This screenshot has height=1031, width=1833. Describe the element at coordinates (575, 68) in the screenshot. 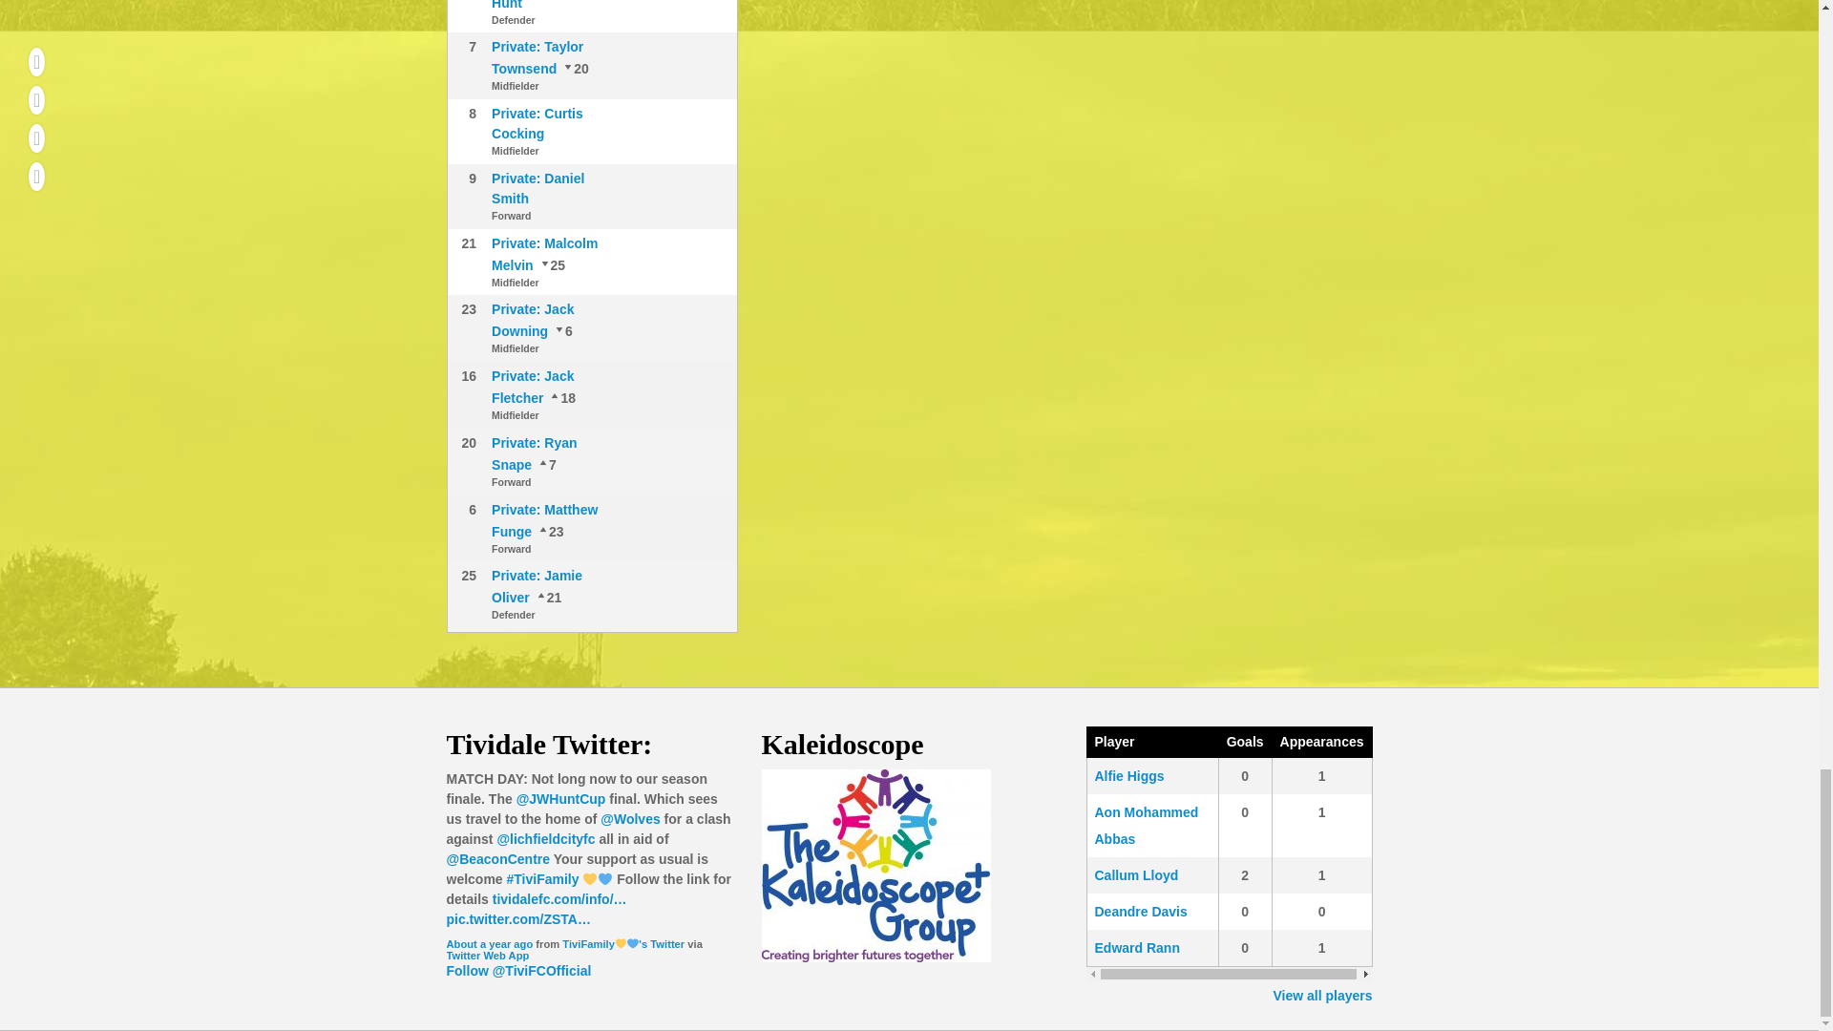

I see `Private: Ryan Snape` at that location.